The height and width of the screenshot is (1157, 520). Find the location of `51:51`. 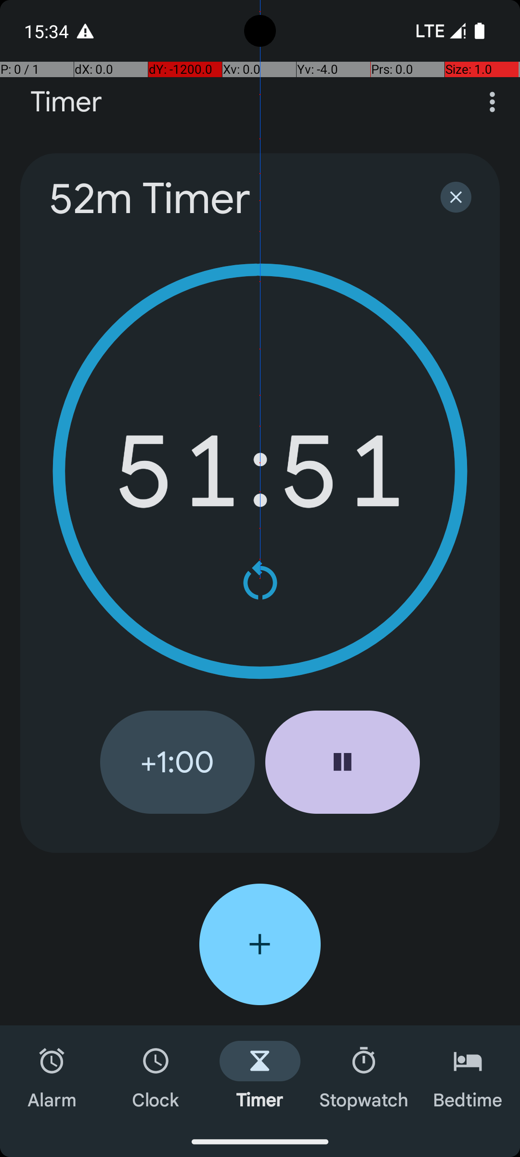

51:51 is located at coordinates (260, 471).